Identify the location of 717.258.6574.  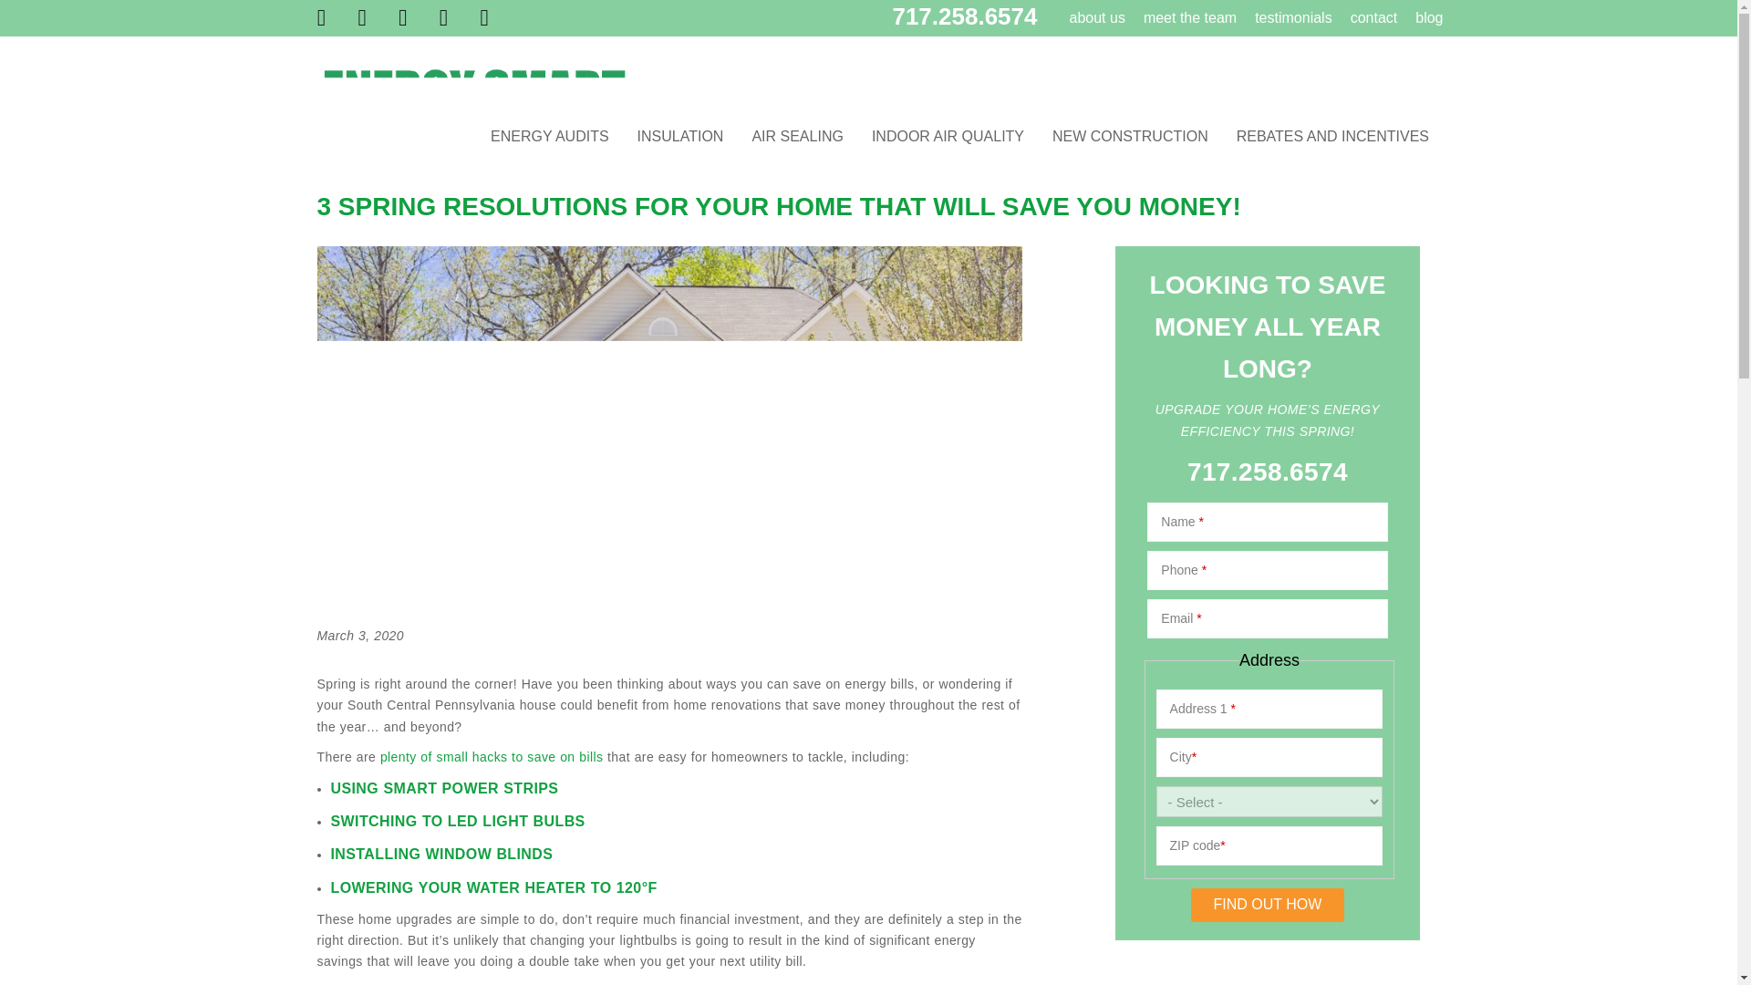
(1268, 472).